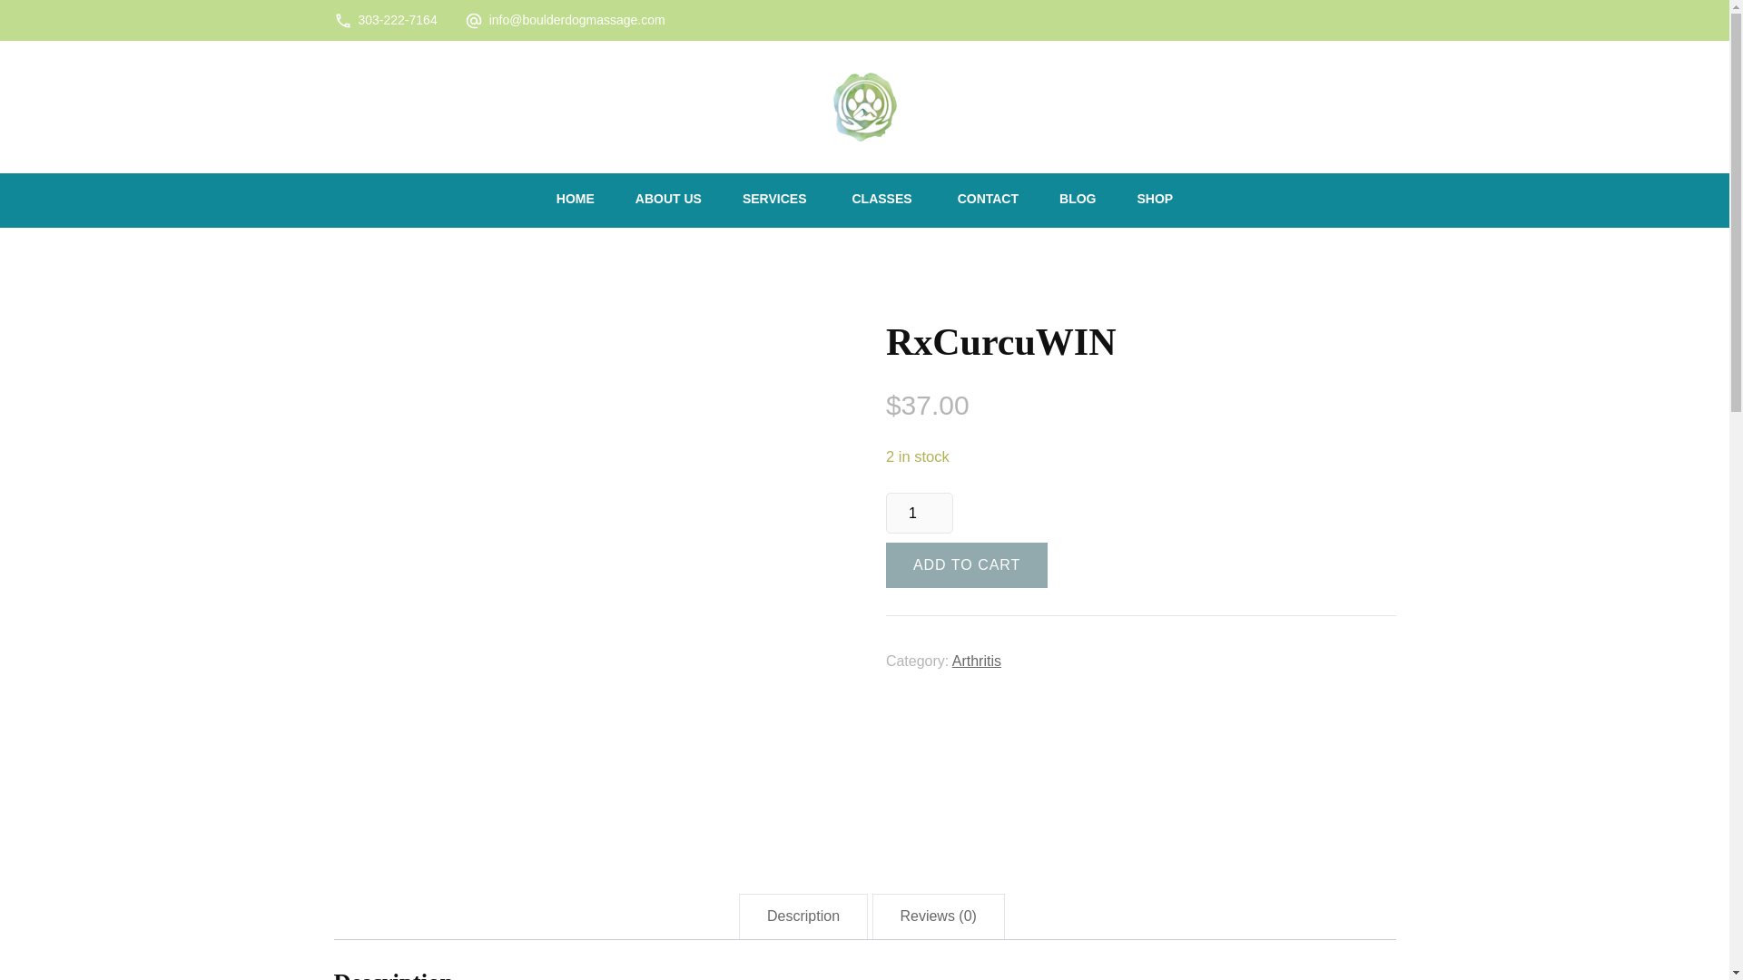  I want to click on SERVICES, so click(774, 200).